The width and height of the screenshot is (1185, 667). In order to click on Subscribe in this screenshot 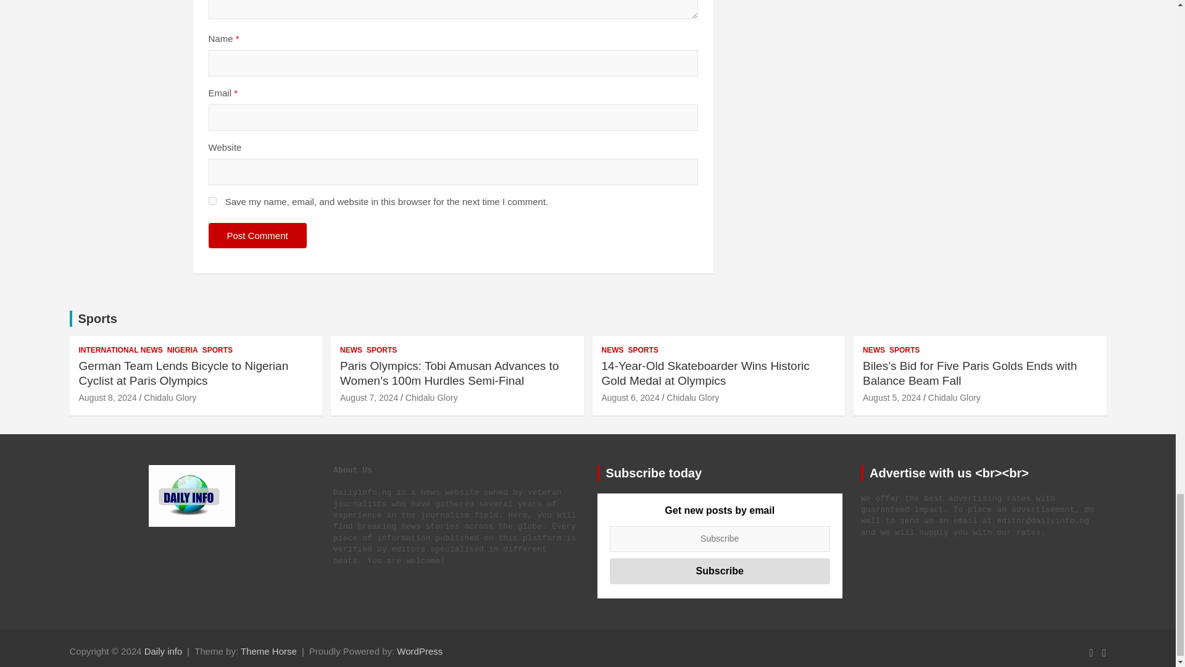, I will do `click(720, 571)`.